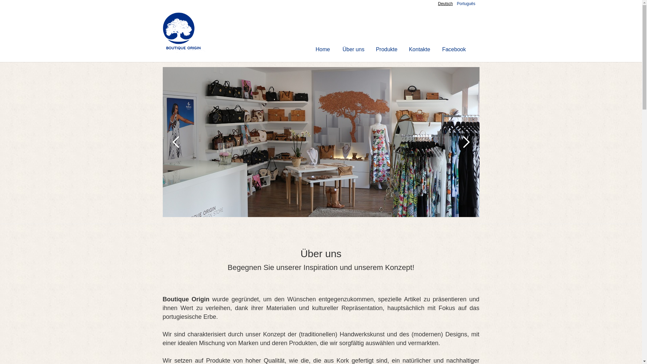  Describe the element at coordinates (454, 50) in the screenshot. I see `Facebook` at that location.